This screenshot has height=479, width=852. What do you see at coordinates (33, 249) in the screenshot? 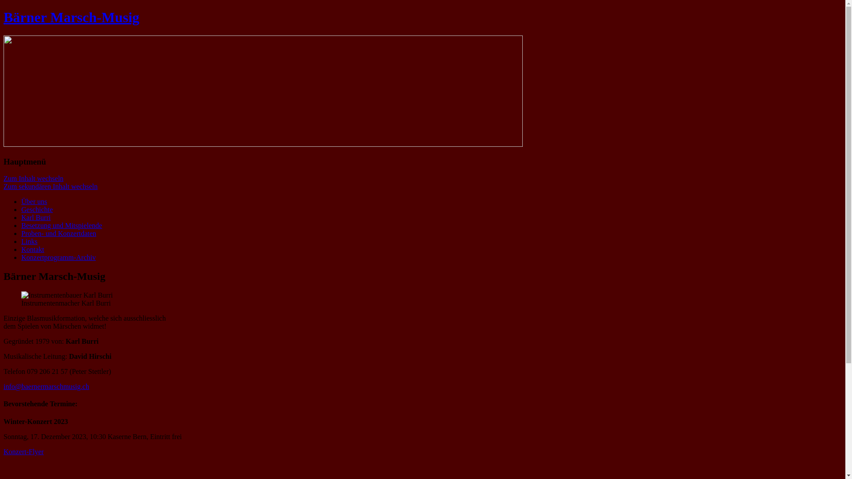
I see `Kontakt` at bounding box center [33, 249].